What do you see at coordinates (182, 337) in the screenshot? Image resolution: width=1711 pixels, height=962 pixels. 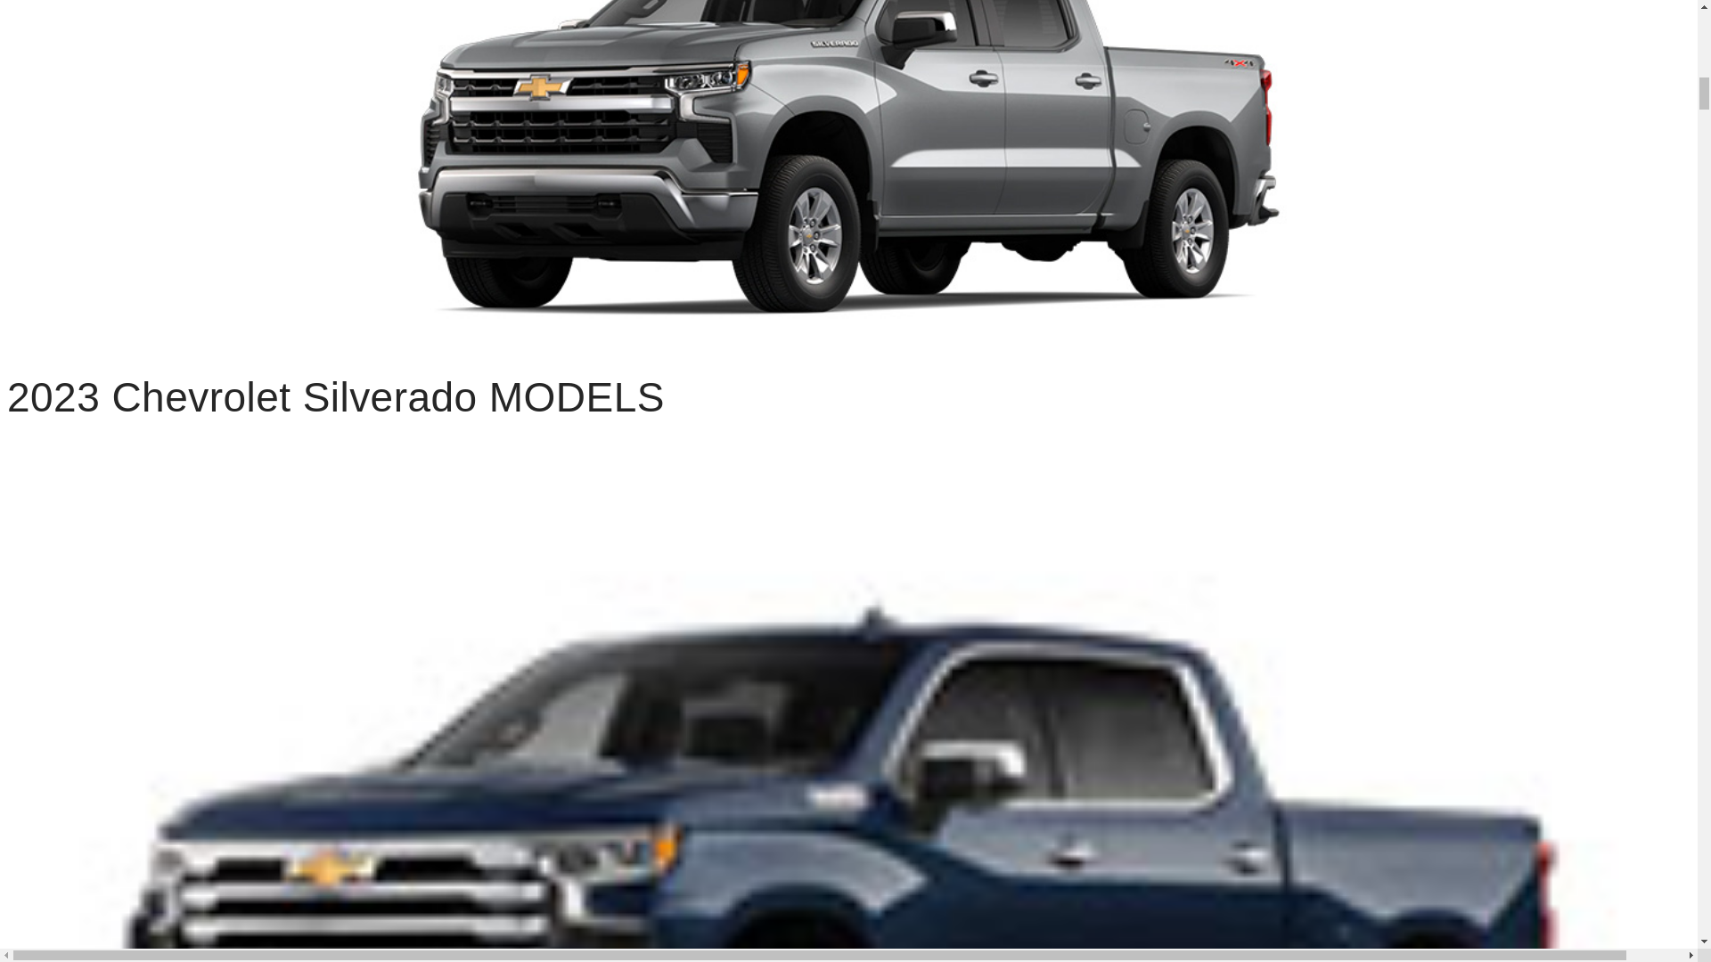 I see `2024 MALIBU` at bounding box center [182, 337].